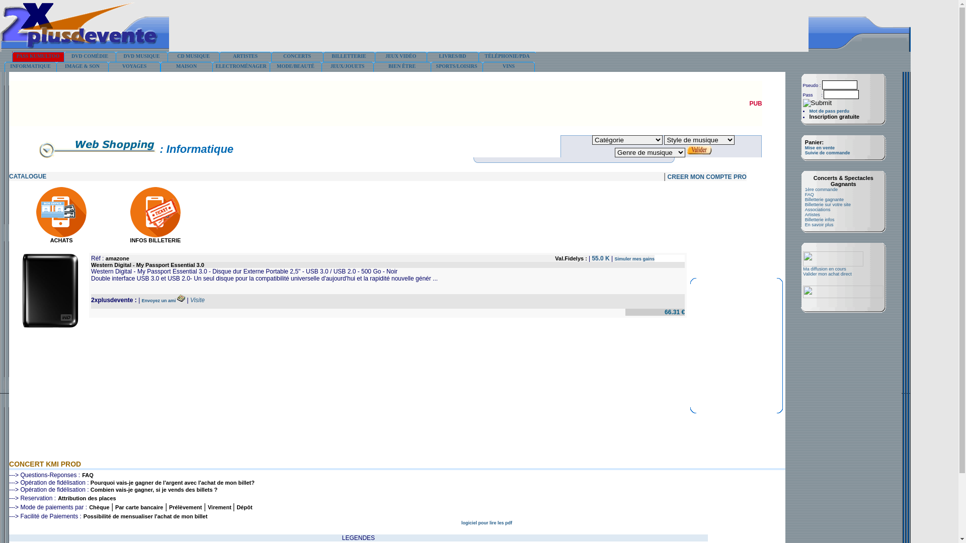 The width and height of the screenshot is (966, 543). Describe the element at coordinates (707, 177) in the screenshot. I see `CREER MON COMPTE PRO` at that location.